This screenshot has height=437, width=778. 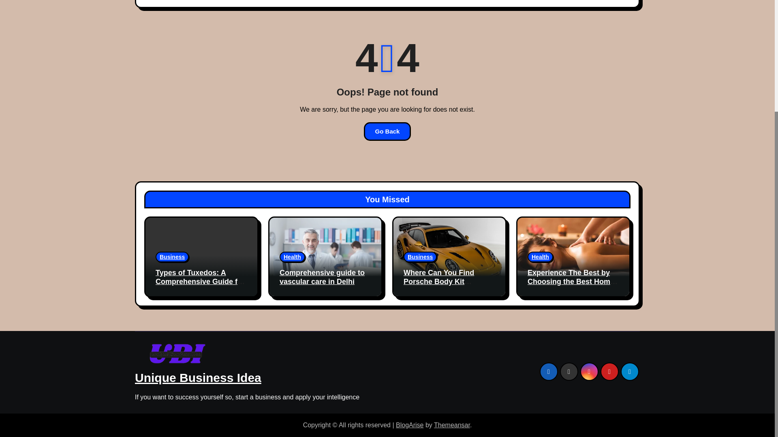 I want to click on Permalink to: Comprehensive guide to vascular care in Delhi, so click(x=322, y=277).